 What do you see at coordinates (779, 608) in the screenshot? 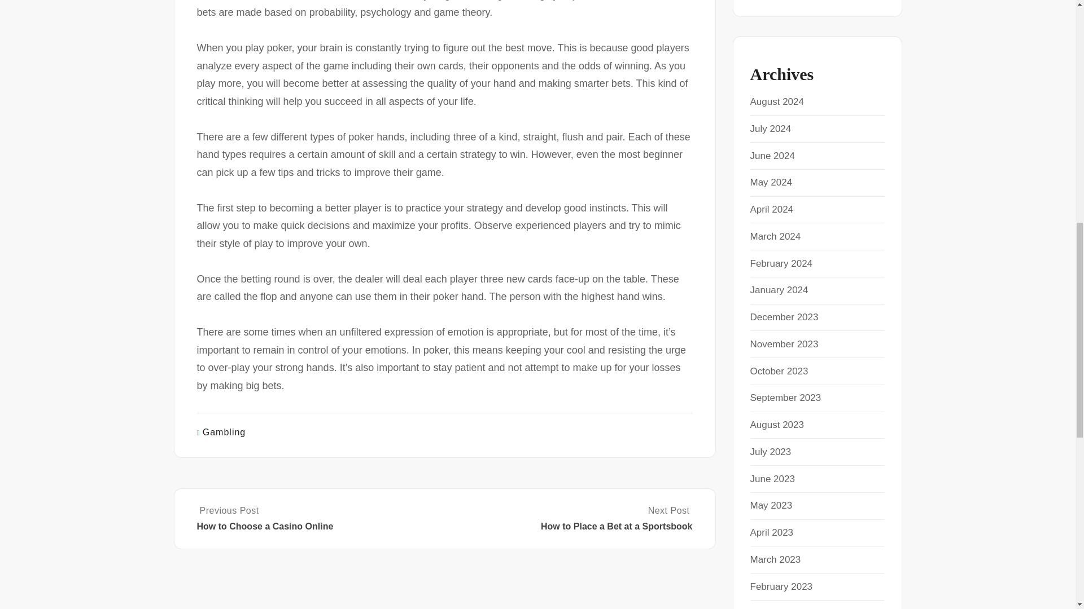
I see `January 2023` at bounding box center [779, 608].